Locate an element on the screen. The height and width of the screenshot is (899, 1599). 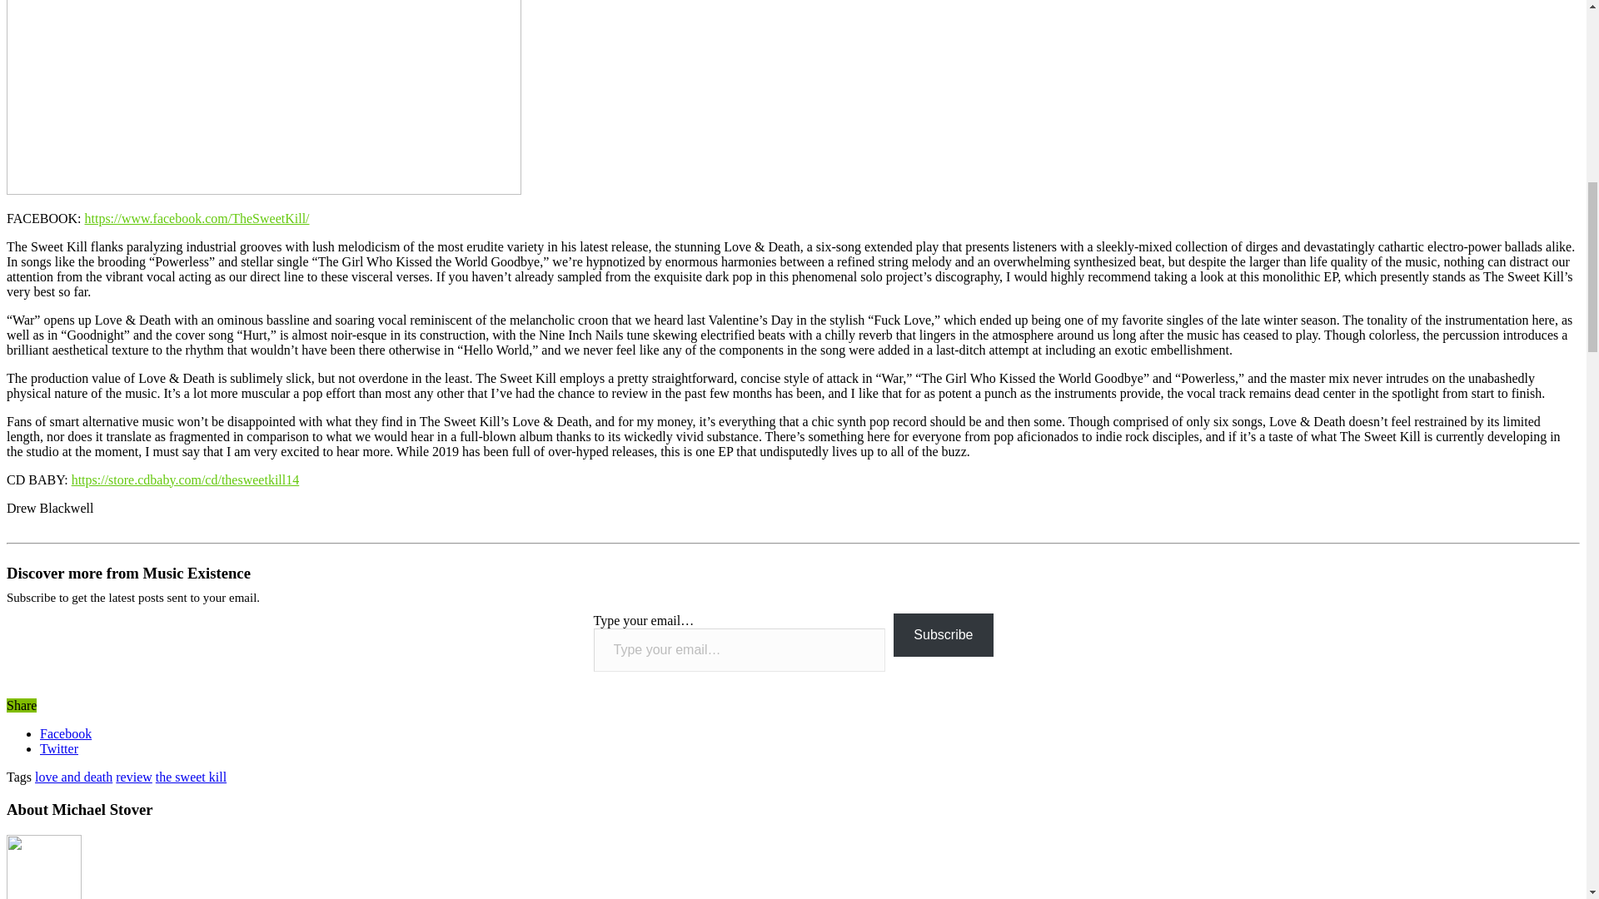
Subscribe is located at coordinates (943, 634).